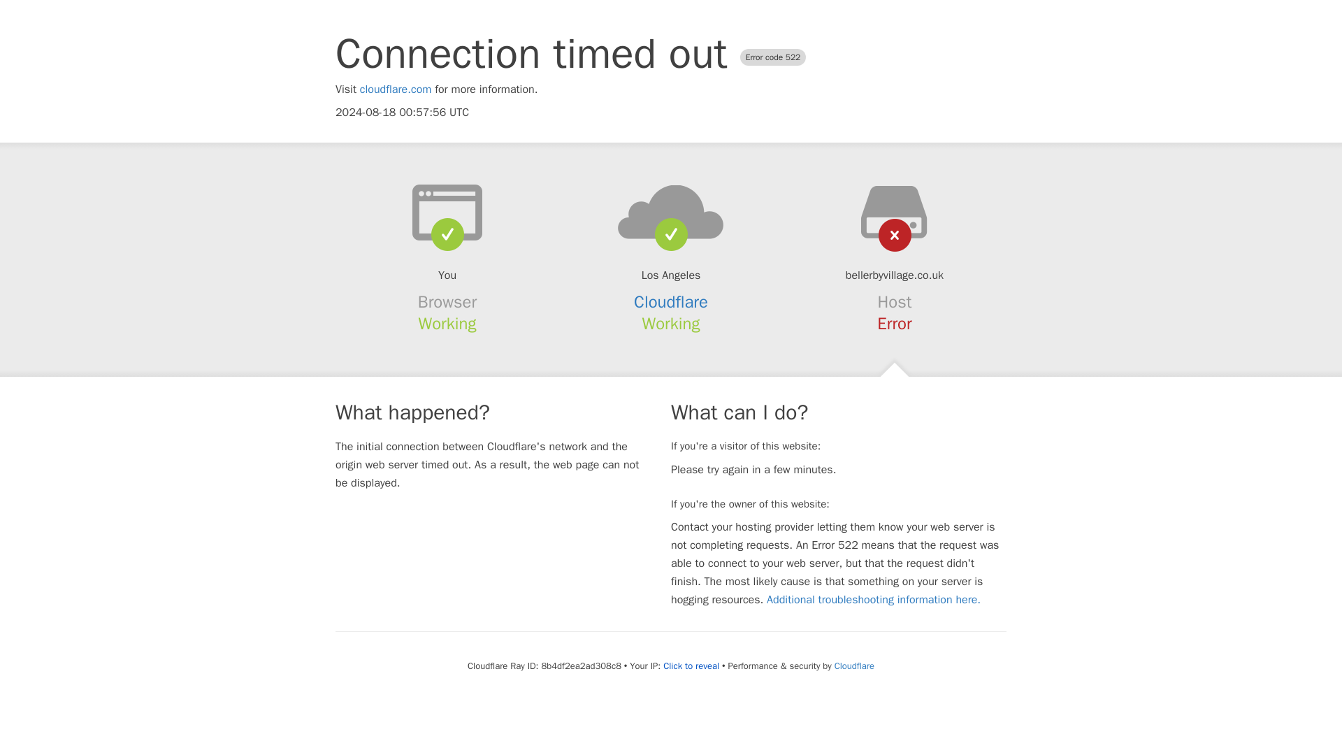 The image size is (1342, 755). Describe the element at coordinates (854, 666) in the screenshot. I see `Cloudflare` at that location.